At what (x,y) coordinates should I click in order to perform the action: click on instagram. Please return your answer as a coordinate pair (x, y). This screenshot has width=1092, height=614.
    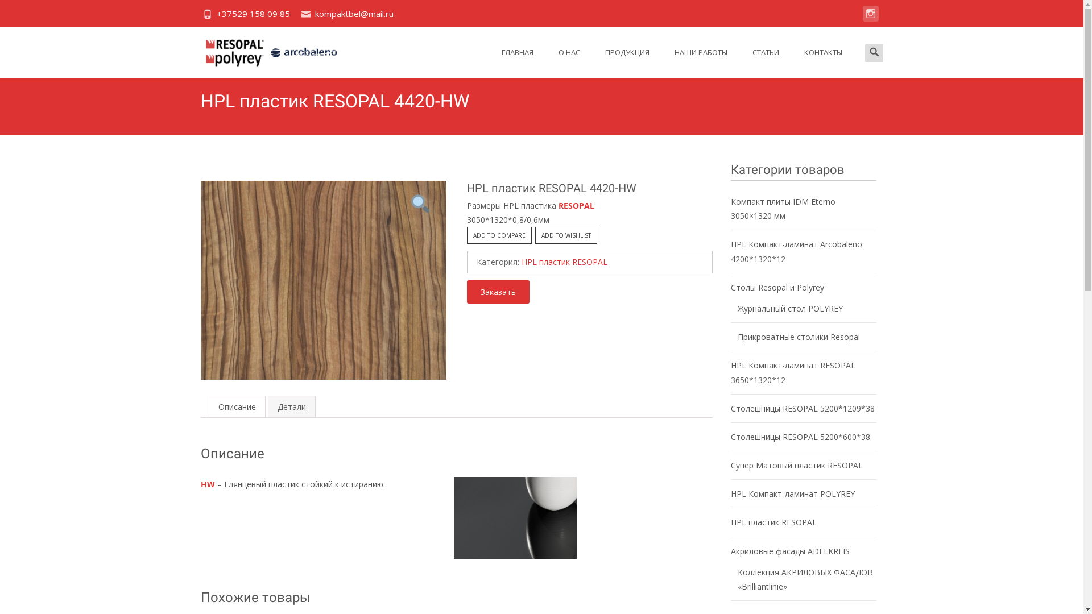
    Looking at the image, I should click on (870, 19).